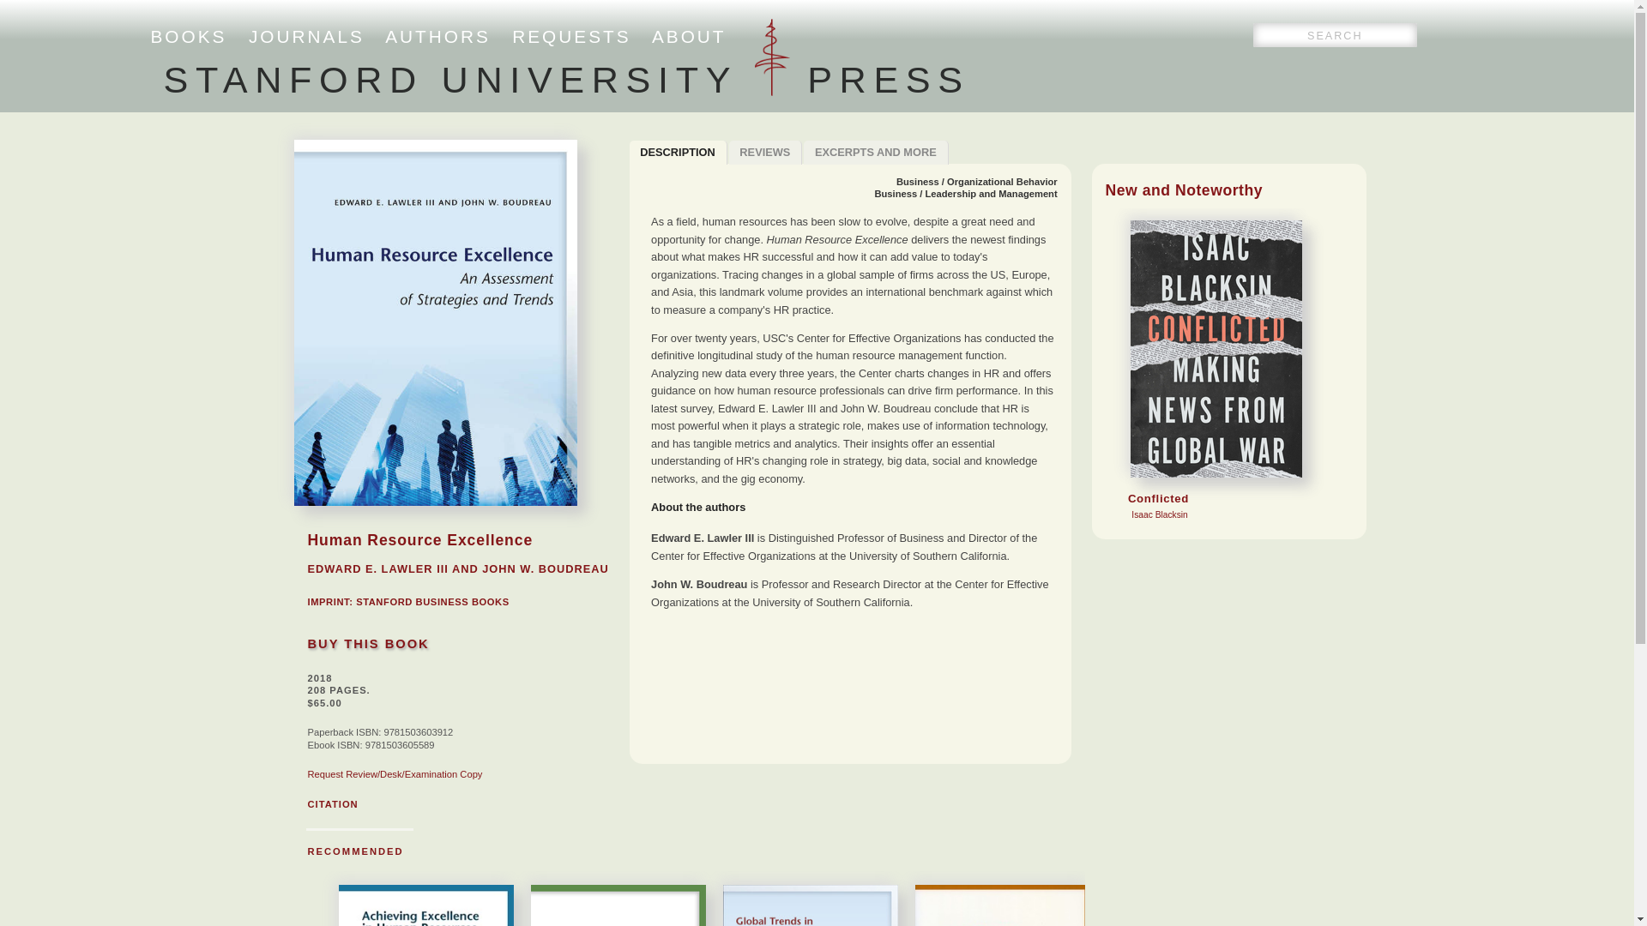 The width and height of the screenshot is (1647, 926). Describe the element at coordinates (689, 36) in the screenshot. I see `REQUESTS` at that location.